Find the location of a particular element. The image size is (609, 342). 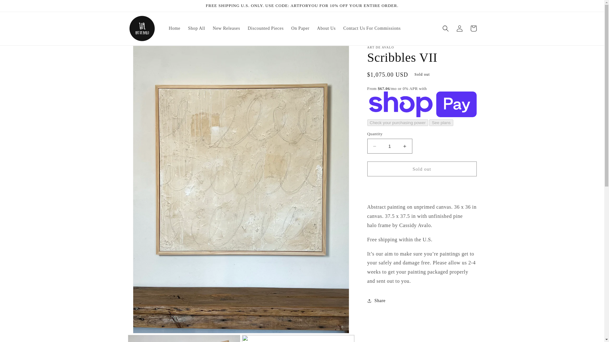

Discounted Pieces is located at coordinates (266, 28).